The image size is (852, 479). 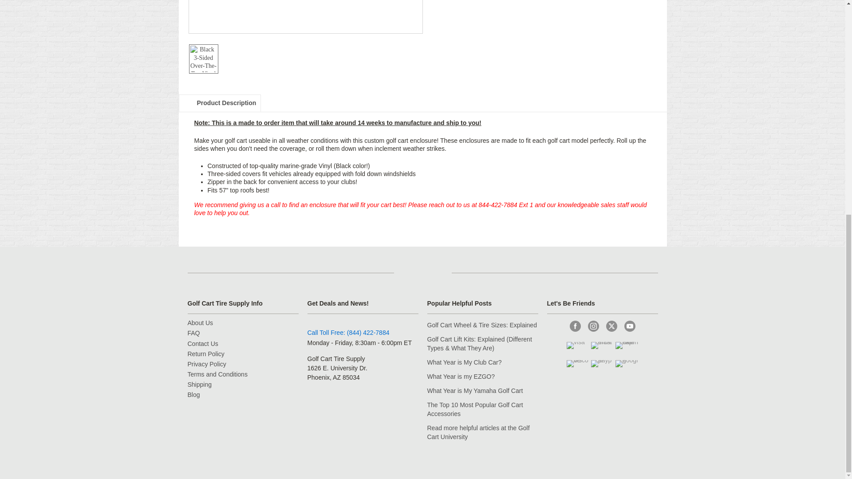 I want to click on Facebook, so click(x=575, y=326).